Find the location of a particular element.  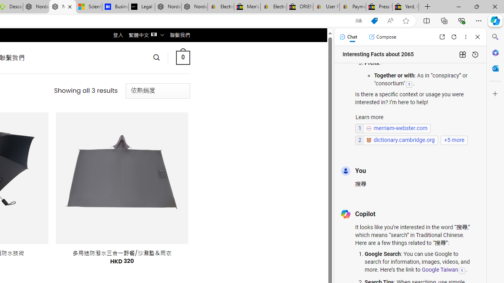

 0  is located at coordinates (183, 57).